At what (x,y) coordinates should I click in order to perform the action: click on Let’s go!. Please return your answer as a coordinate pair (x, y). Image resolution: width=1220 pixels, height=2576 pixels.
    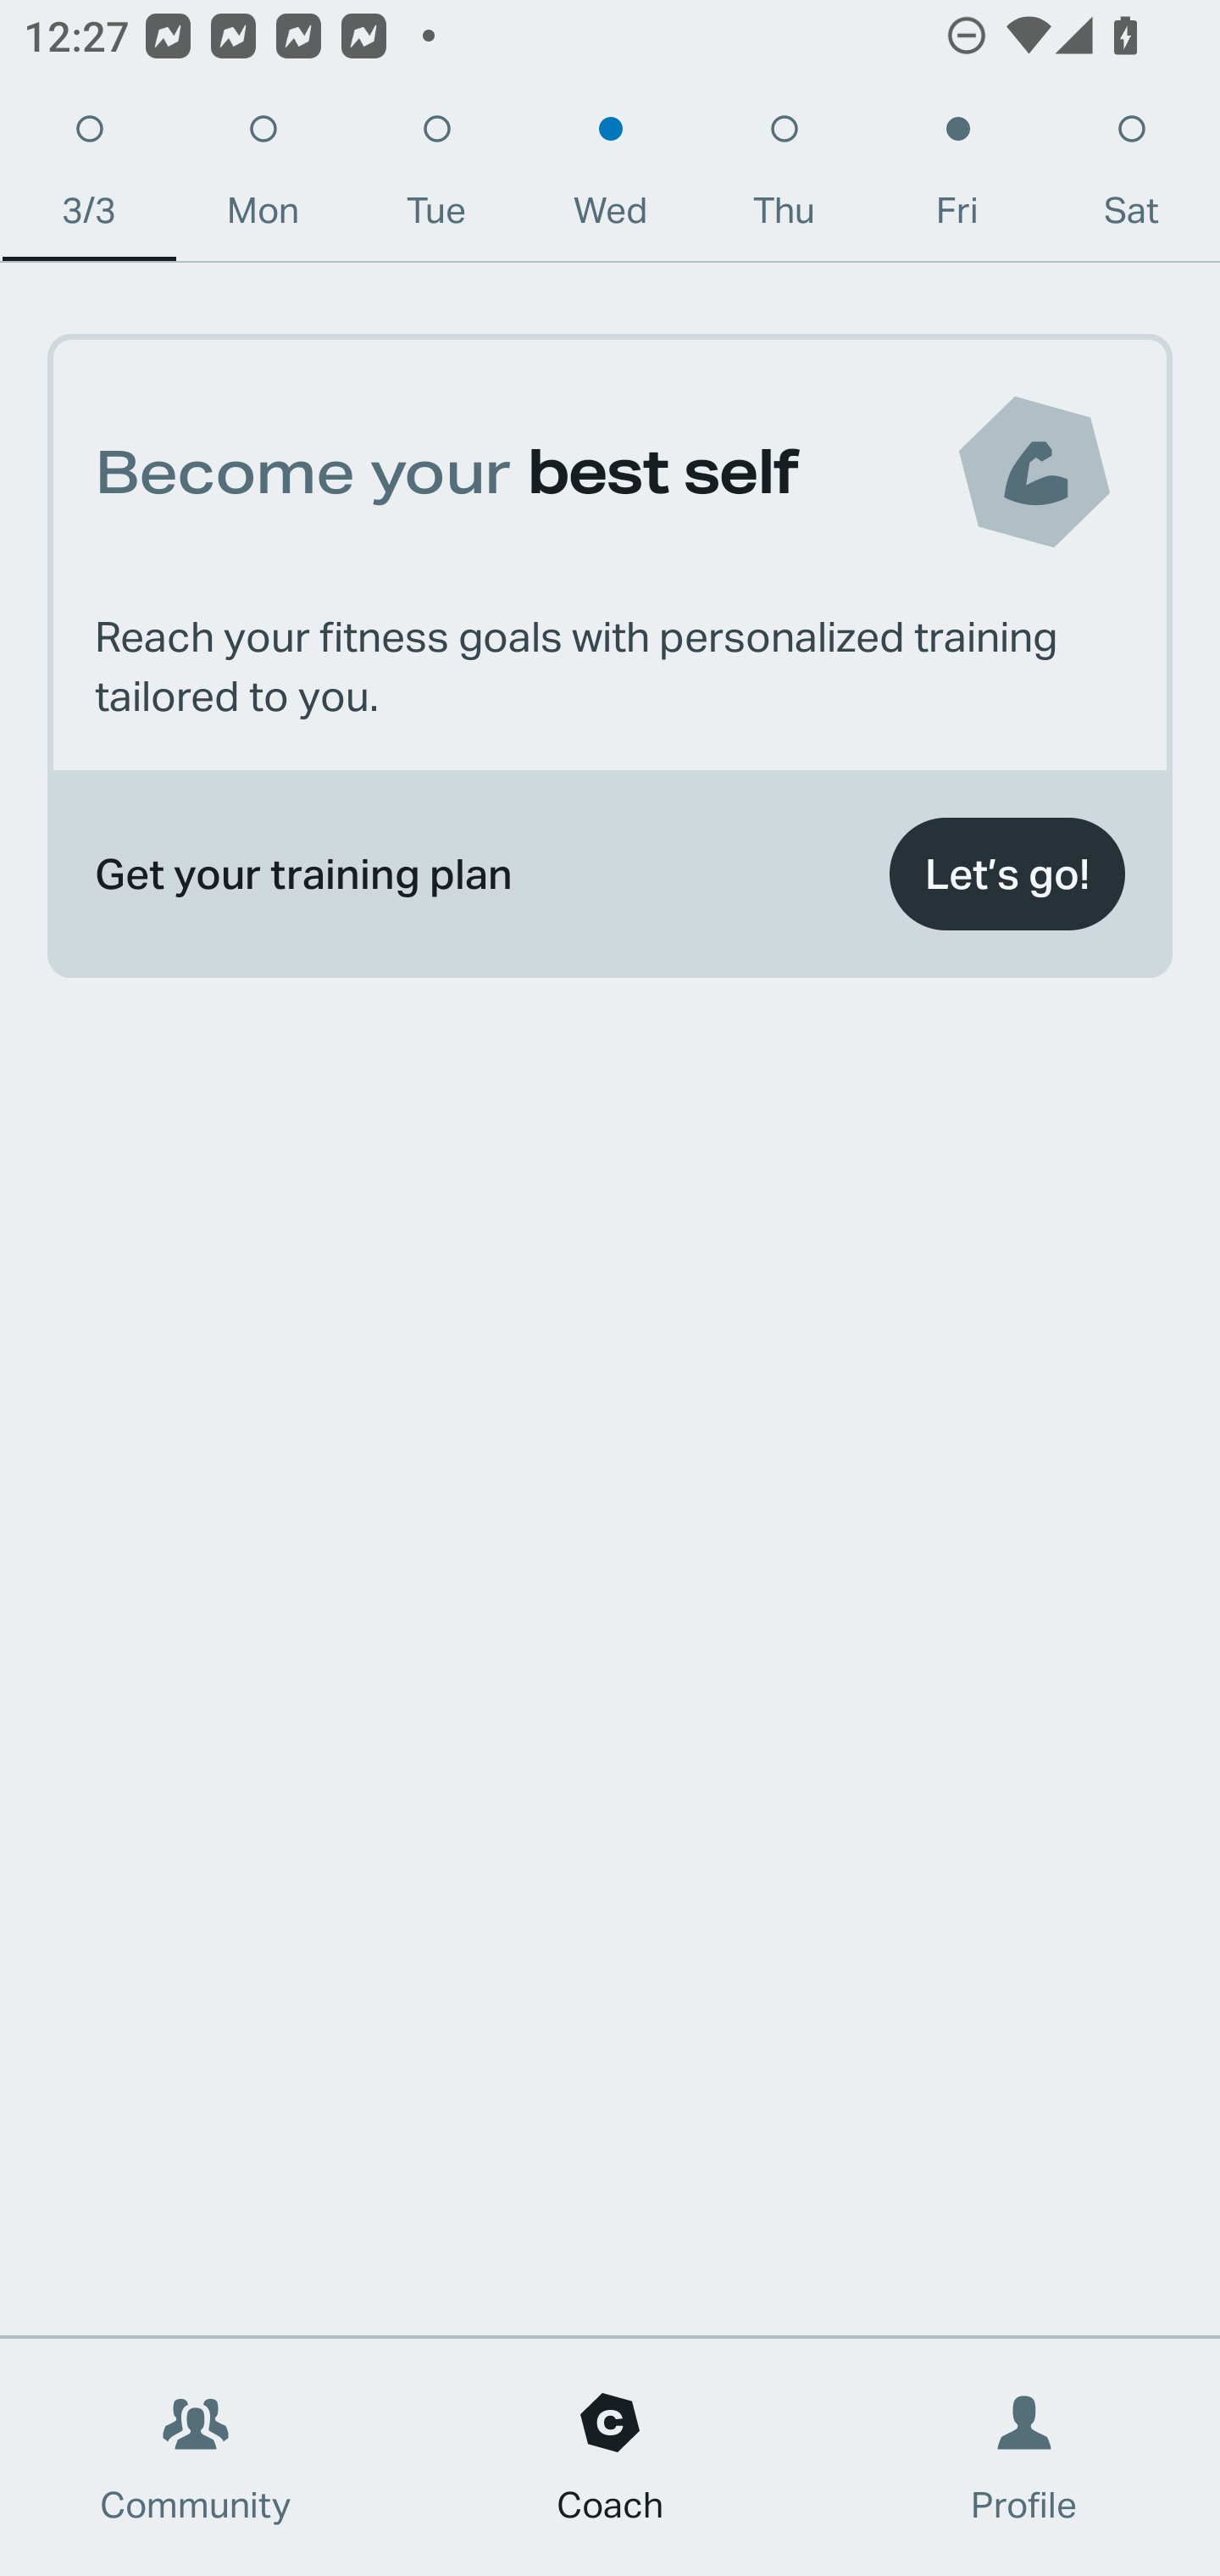
    Looking at the image, I should click on (1006, 874).